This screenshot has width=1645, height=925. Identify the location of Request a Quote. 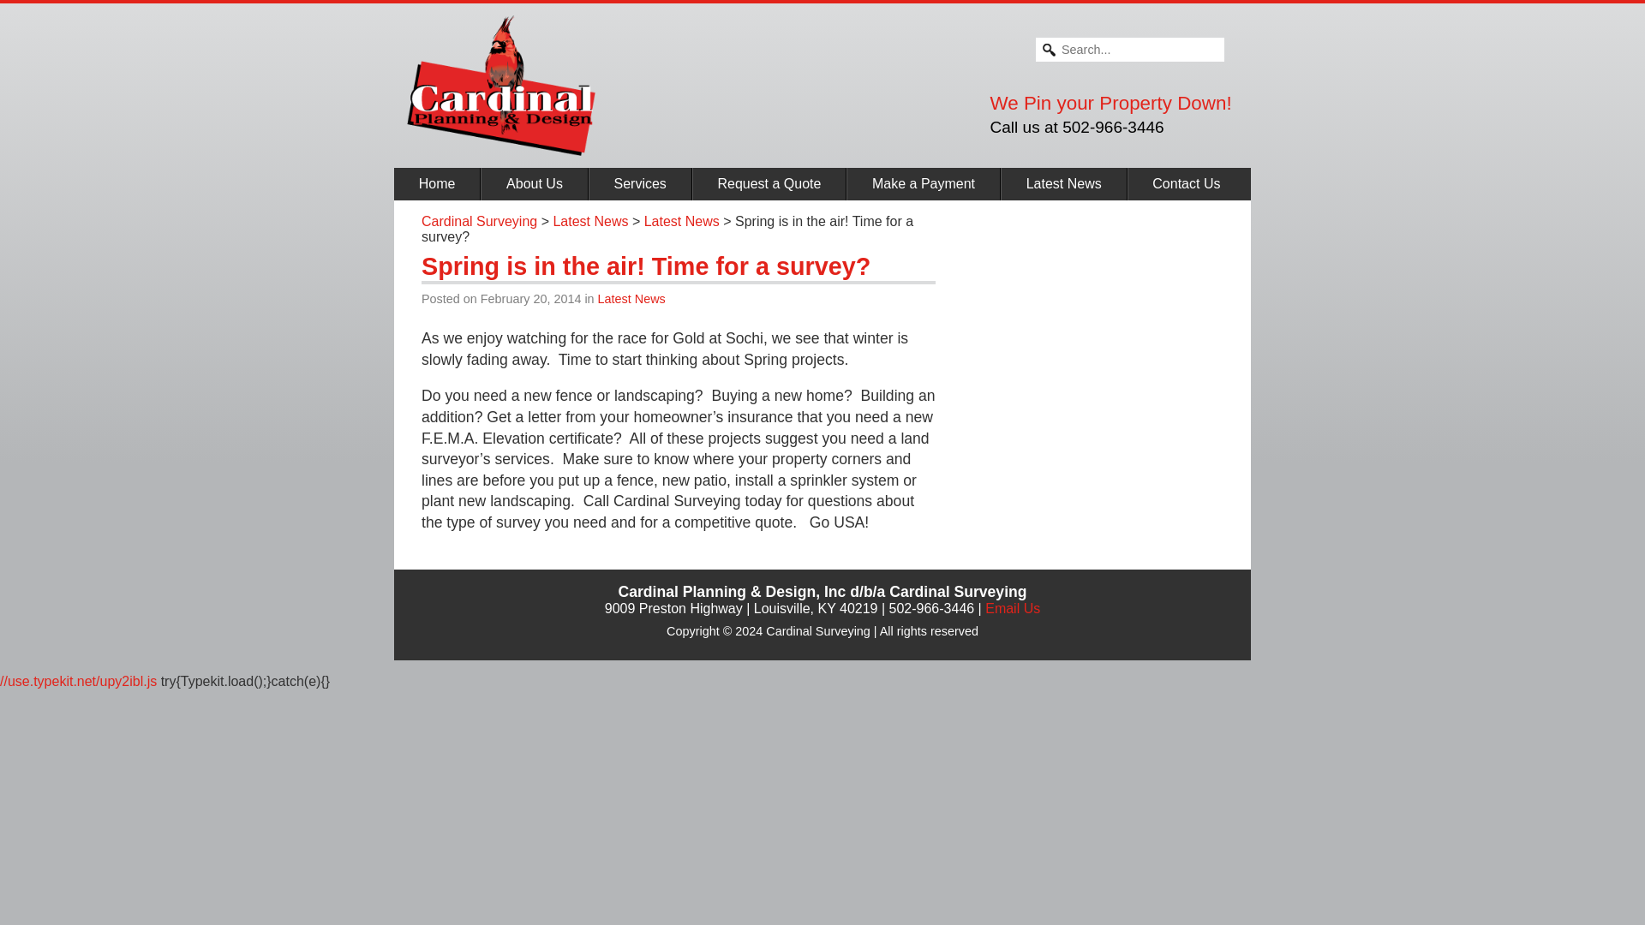
(769, 183).